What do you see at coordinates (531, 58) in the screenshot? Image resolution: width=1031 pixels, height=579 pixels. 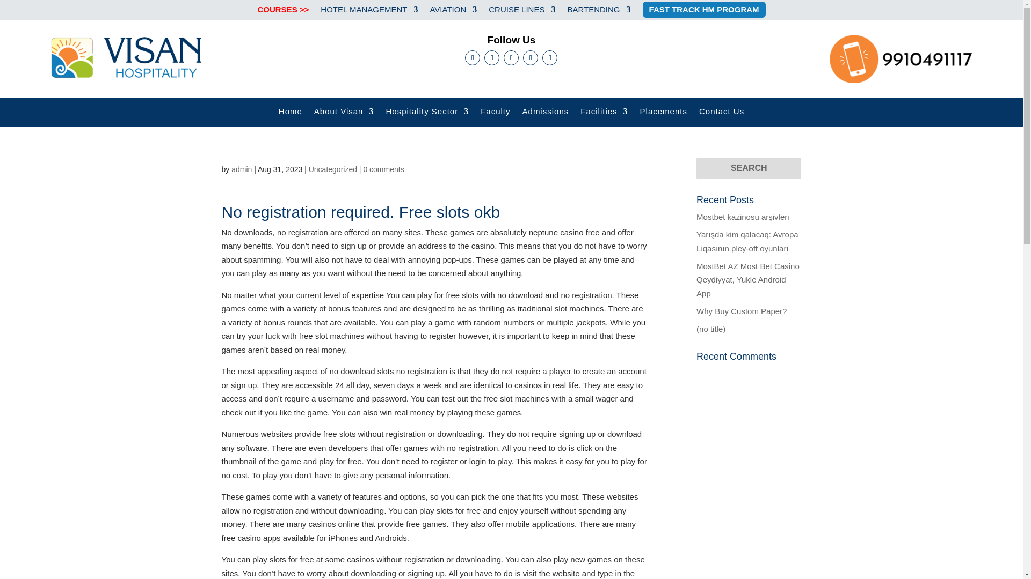 I see `Follow on LinkedIn` at bounding box center [531, 58].